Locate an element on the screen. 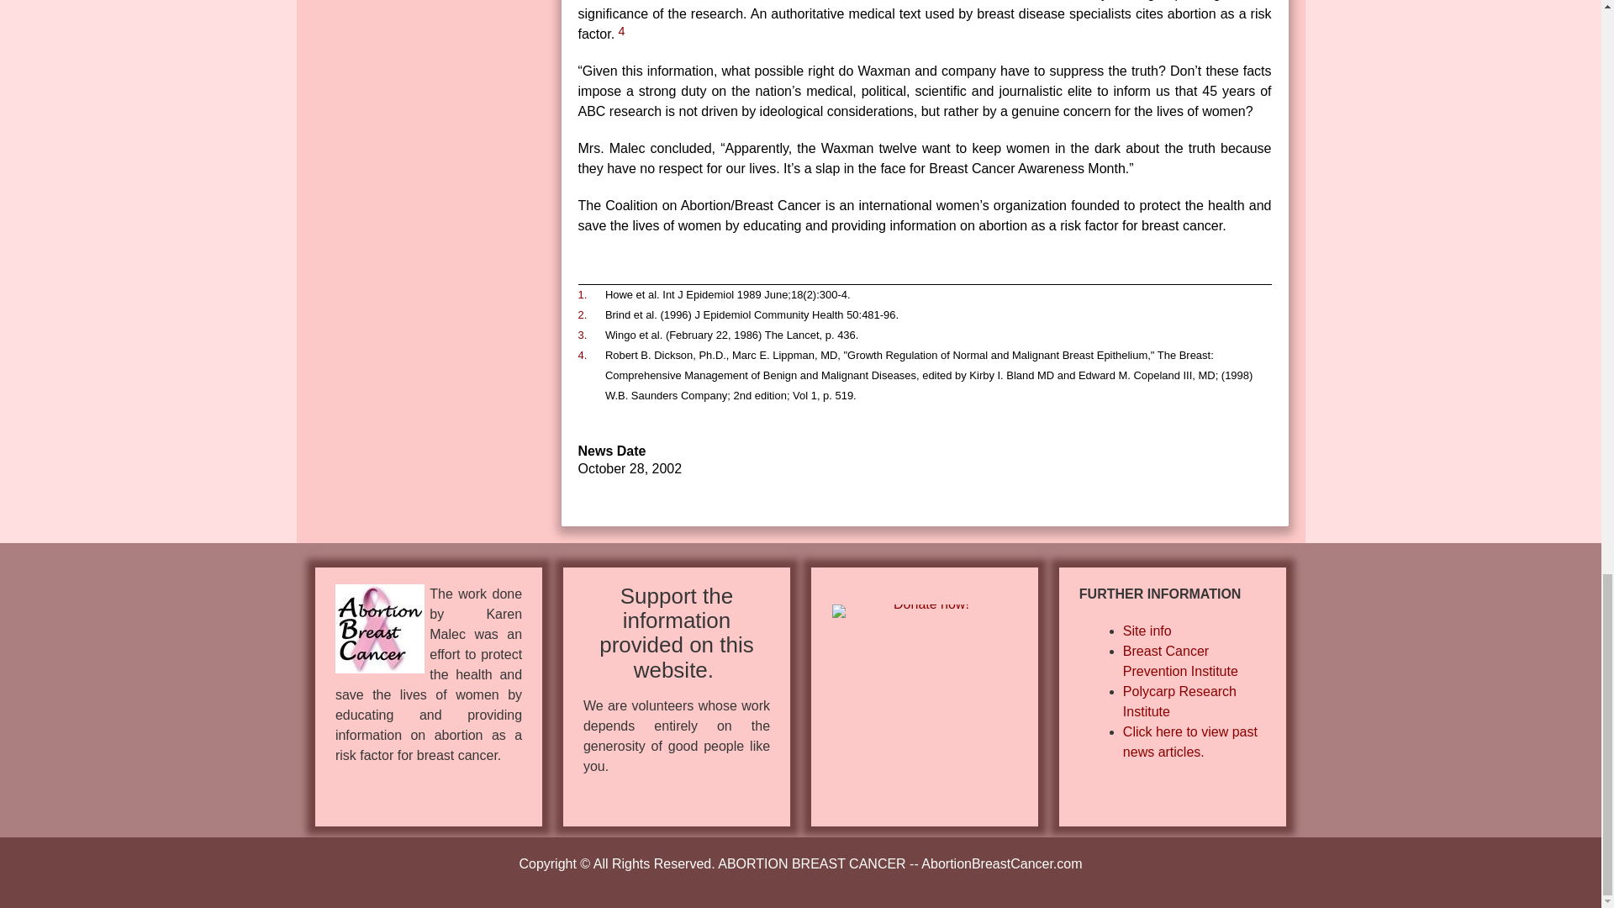 Image resolution: width=1614 pixels, height=908 pixels. 4. is located at coordinates (582, 356).